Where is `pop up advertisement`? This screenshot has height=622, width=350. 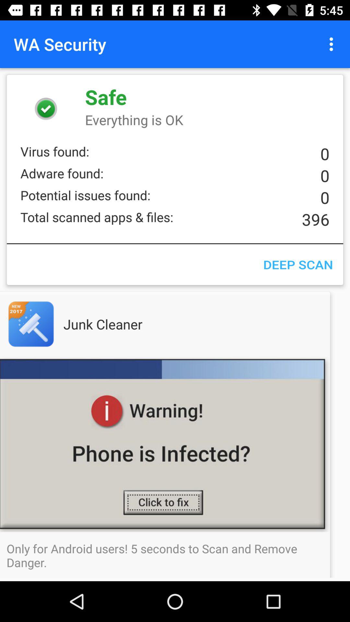 pop up advertisement is located at coordinates (175, 444).